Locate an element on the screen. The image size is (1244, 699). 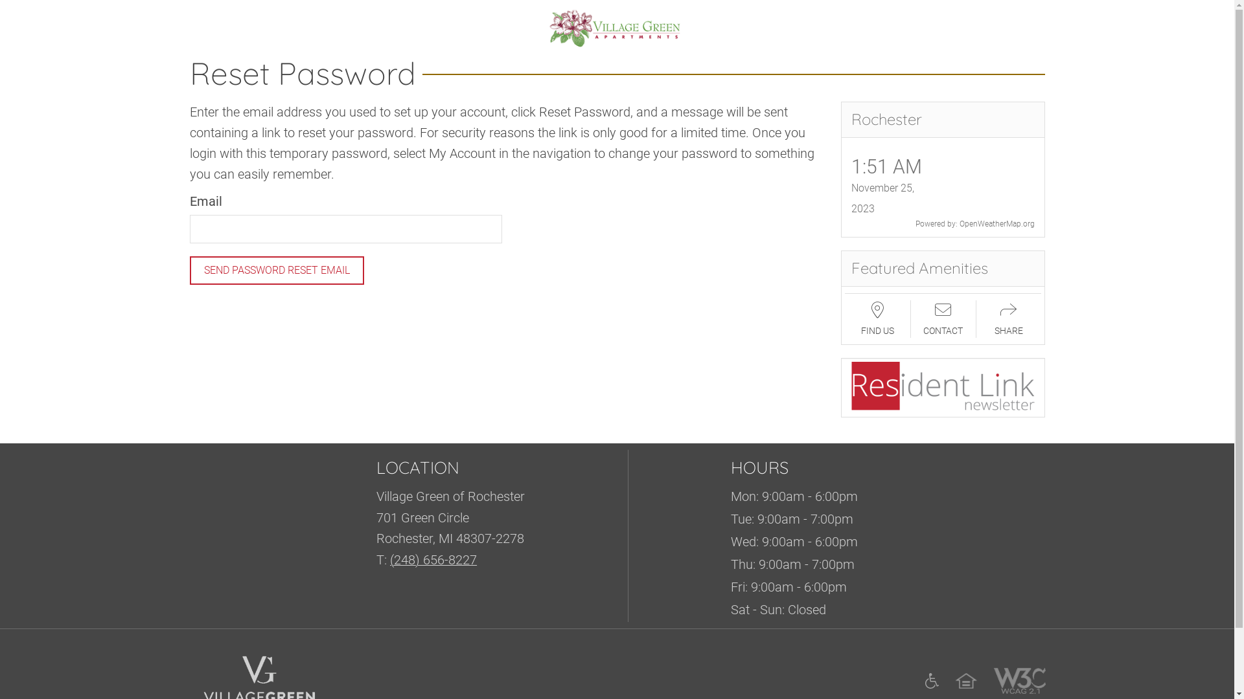
(248) 656-8227 is located at coordinates (433, 560).